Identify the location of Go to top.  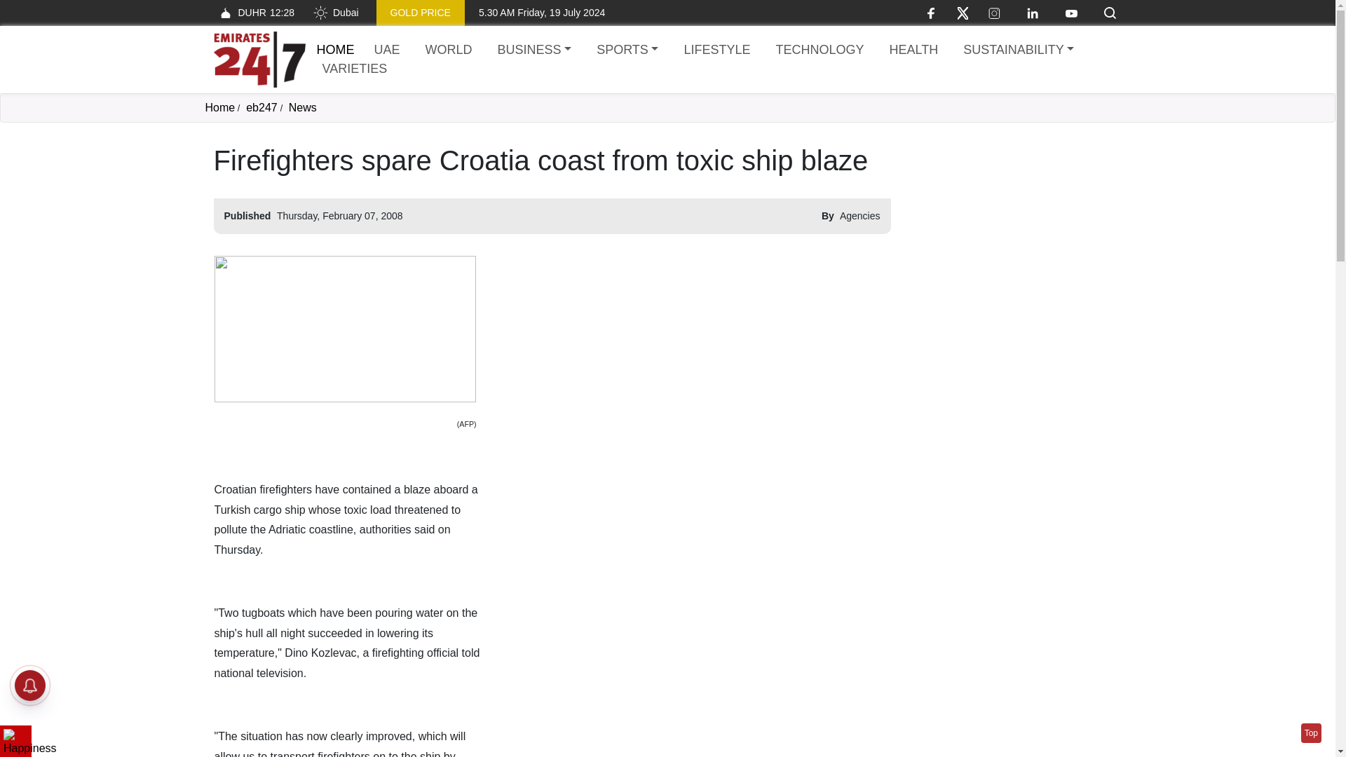
(254, 13).